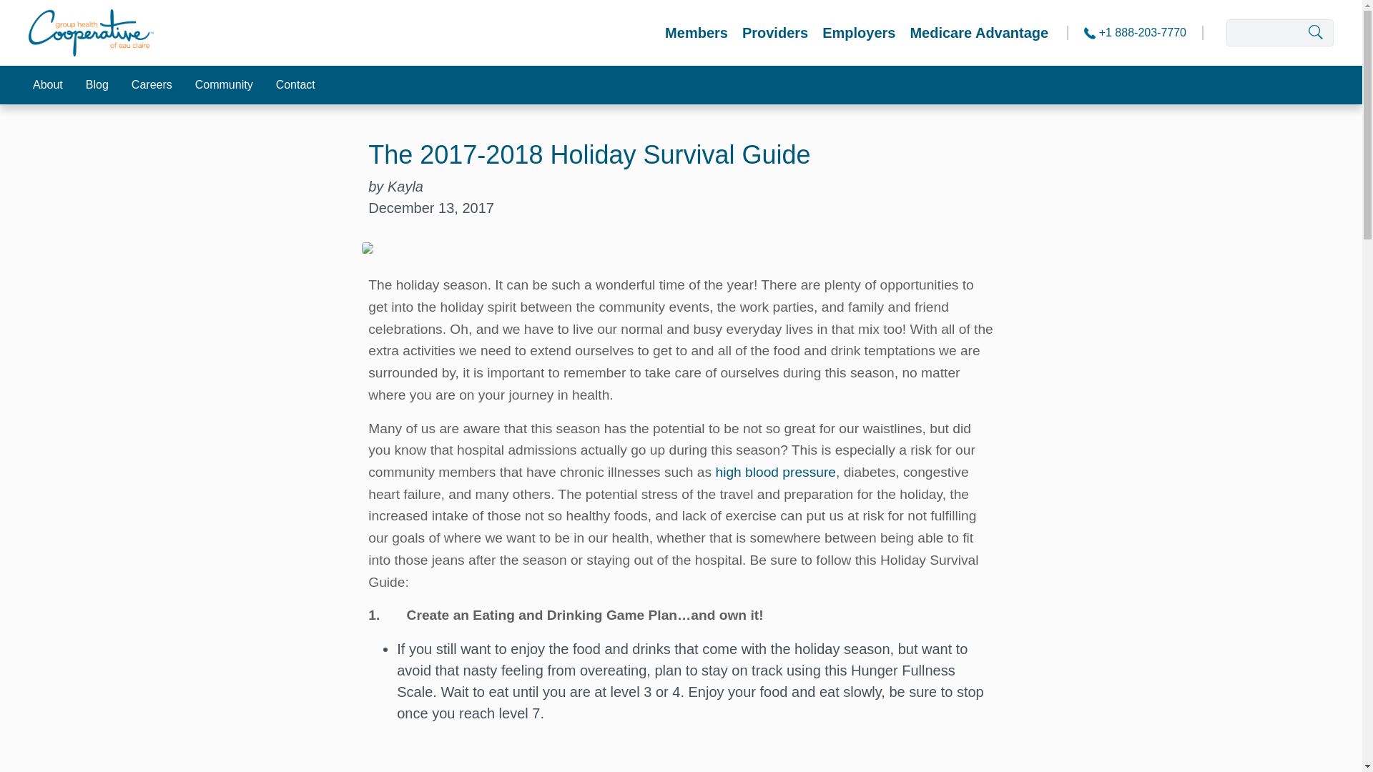 The height and width of the screenshot is (772, 1373). What do you see at coordinates (1329, 33) in the screenshot?
I see `Search` at bounding box center [1329, 33].